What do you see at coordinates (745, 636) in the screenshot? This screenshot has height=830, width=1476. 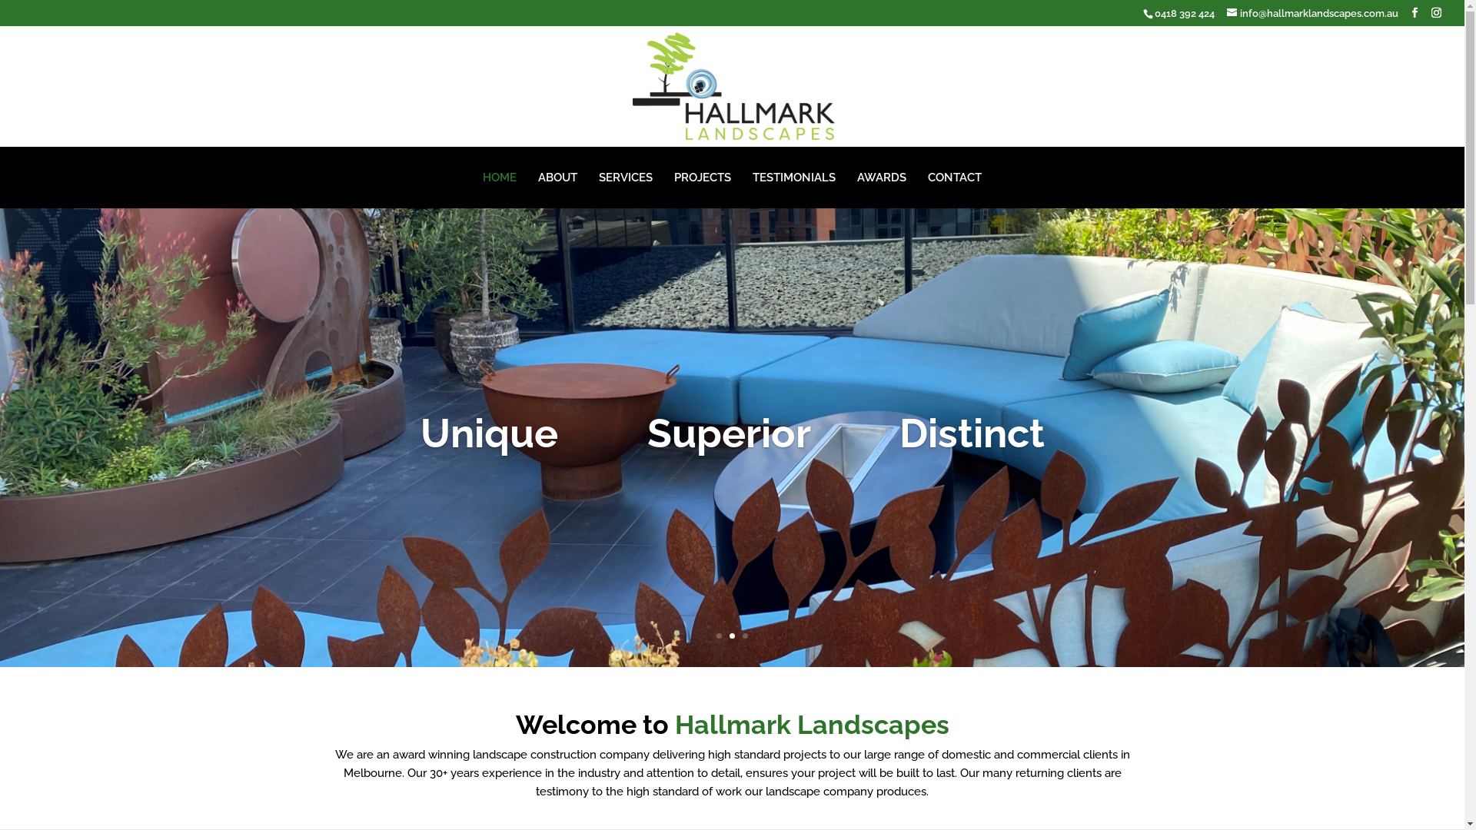 I see `3` at bounding box center [745, 636].